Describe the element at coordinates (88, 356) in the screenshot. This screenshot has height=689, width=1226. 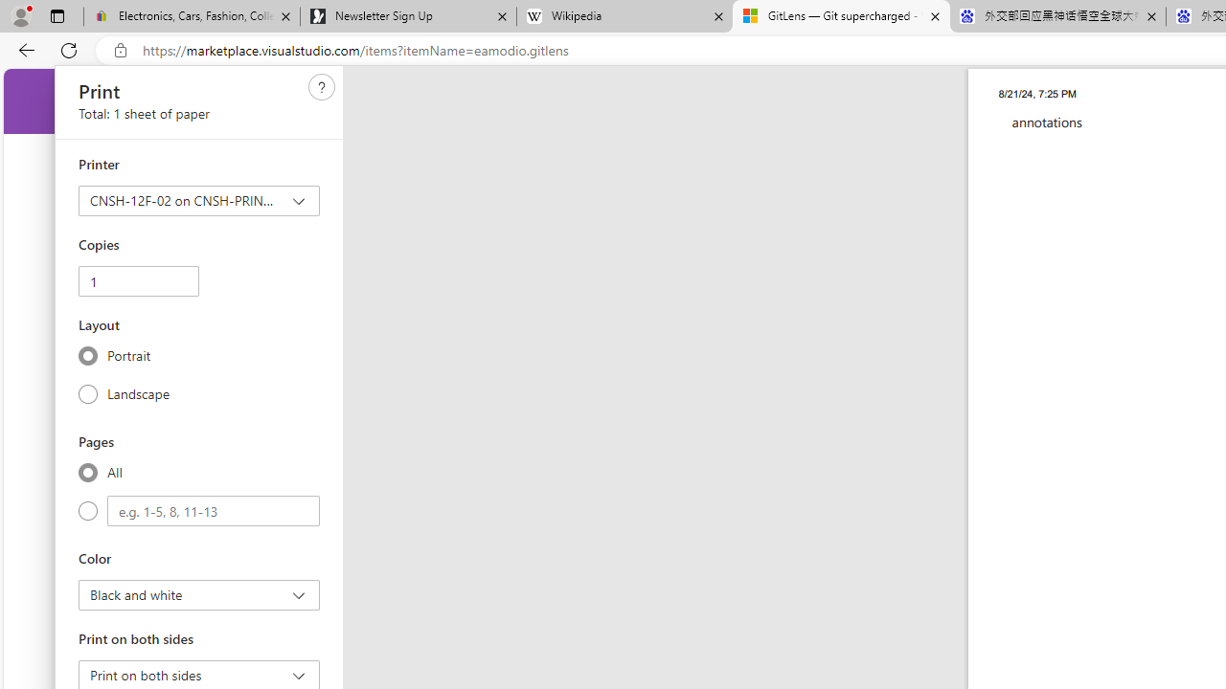
I see `Portrait` at that location.